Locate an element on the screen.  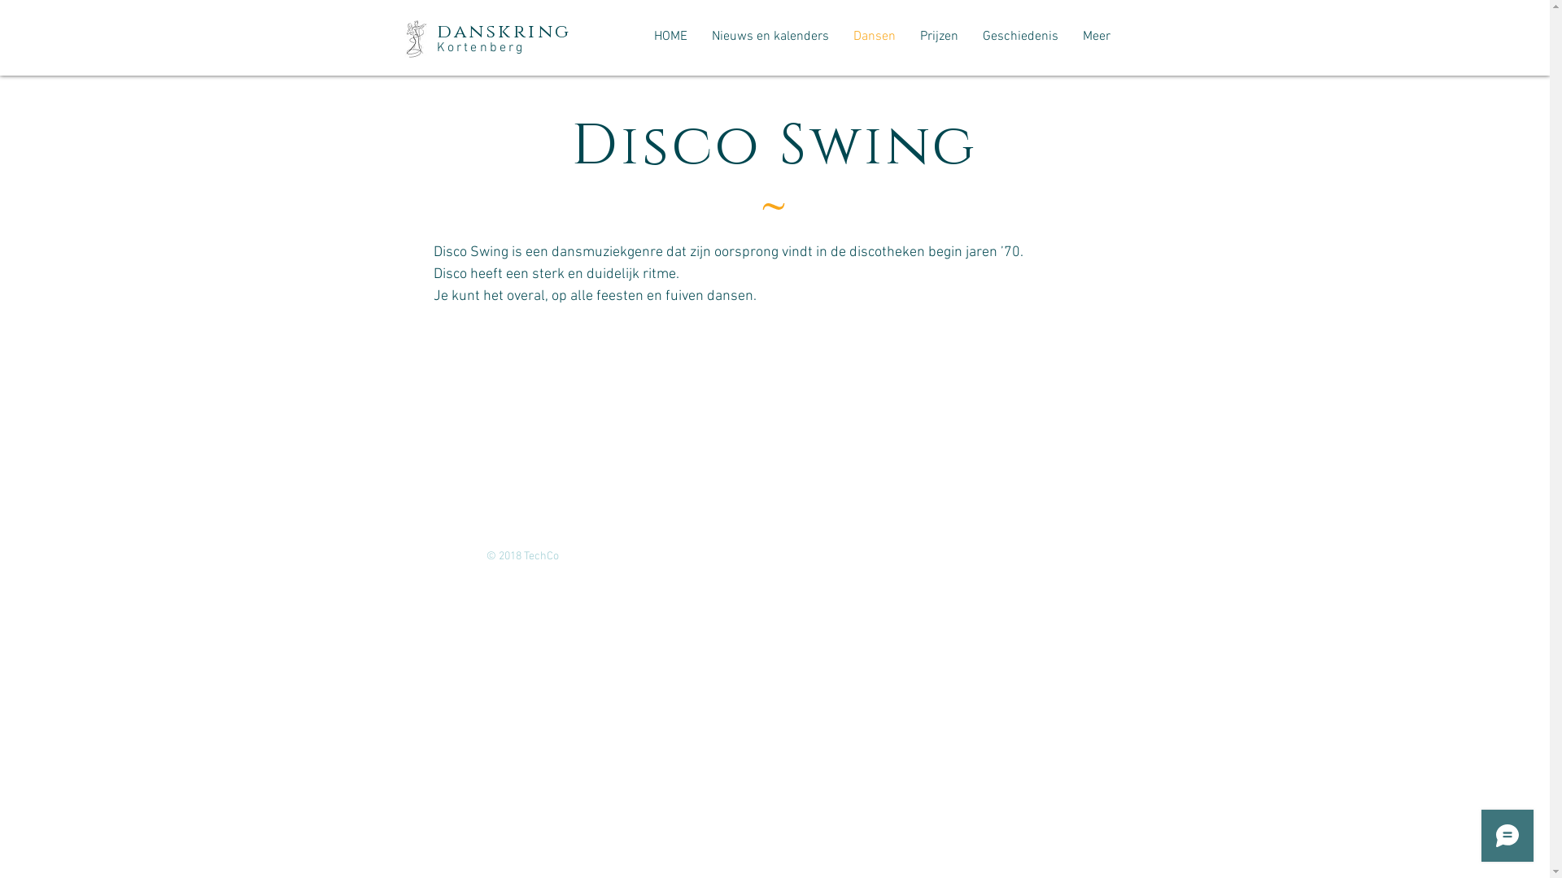
Nieuws en kalenders is located at coordinates (770, 37).